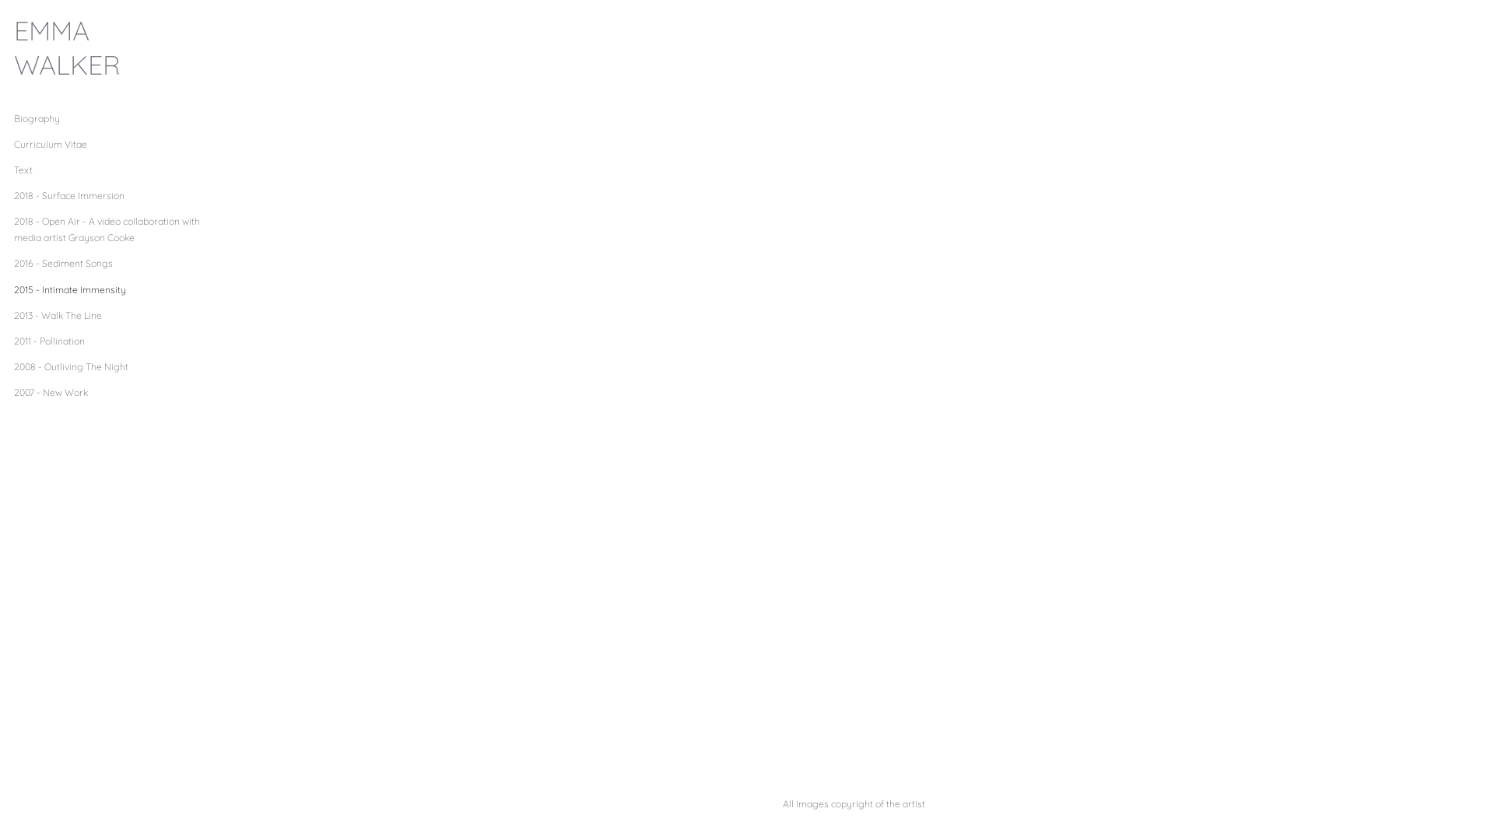 This screenshot has width=1494, height=840. I want to click on 2013 - Walk The Line, so click(58, 316).